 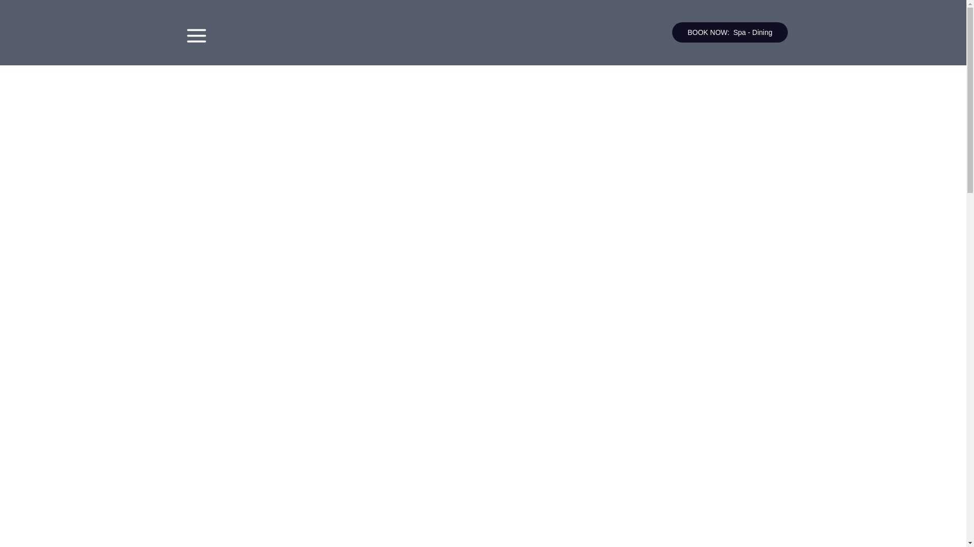 I want to click on Spa, so click(x=740, y=32).